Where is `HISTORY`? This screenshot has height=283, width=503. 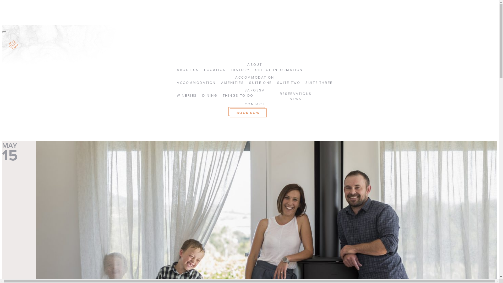
HISTORY is located at coordinates (240, 70).